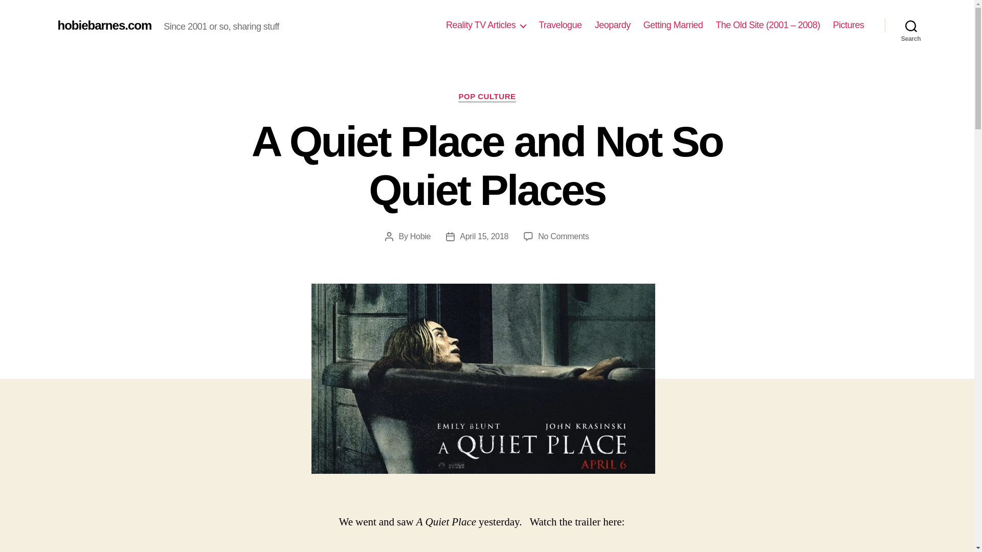 Image resolution: width=982 pixels, height=552 pixels. Describe the element at coordinates (563, 236) in the screenshot. I see `Hobie` at that location.